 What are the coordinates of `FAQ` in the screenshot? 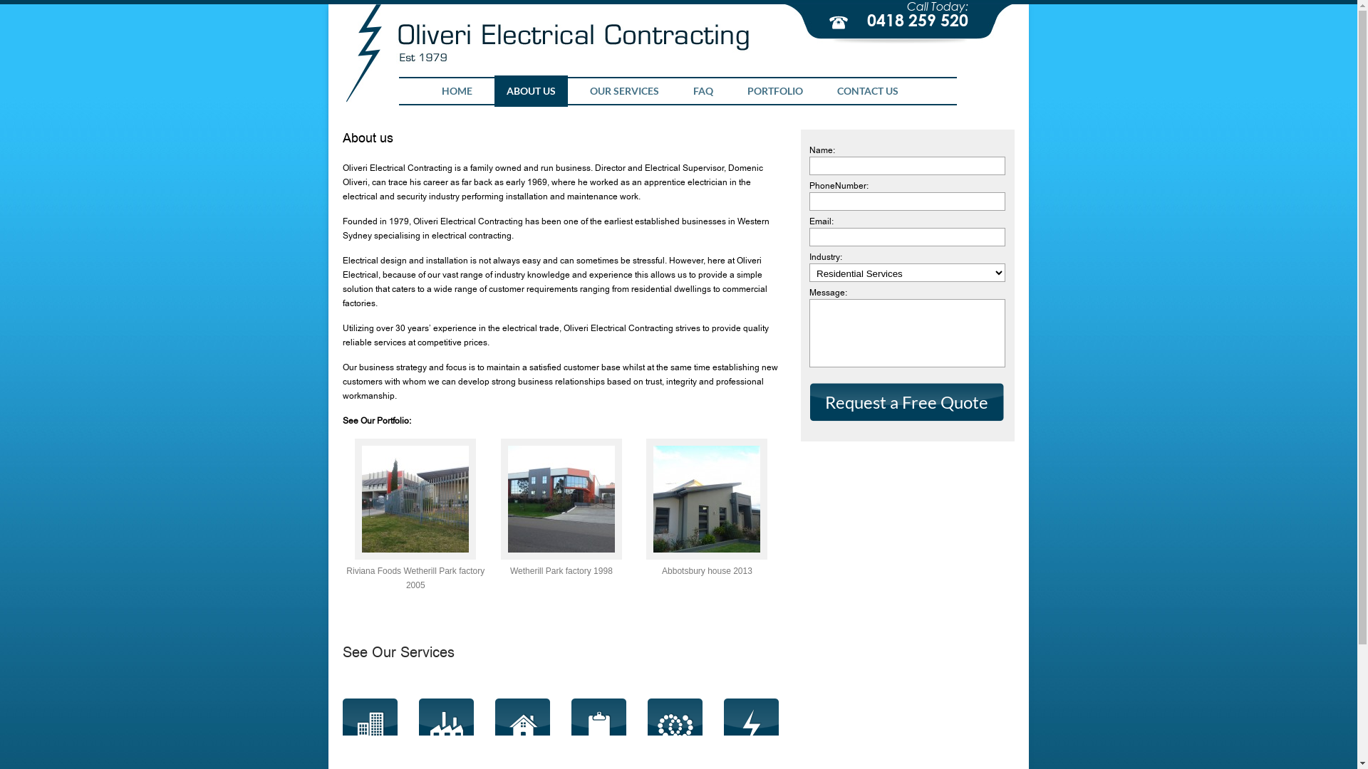 It's located at (703, 91).